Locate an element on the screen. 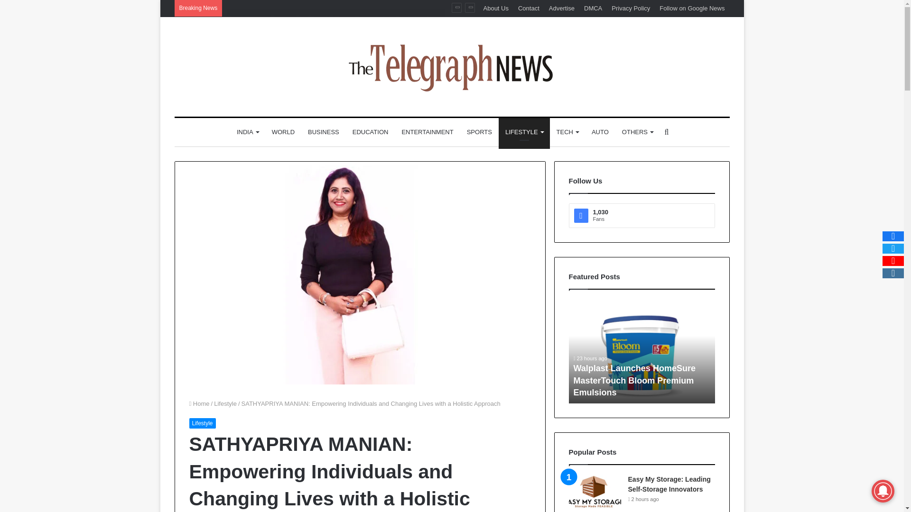  LIFESTYLE is located at coordinates (524, 132).